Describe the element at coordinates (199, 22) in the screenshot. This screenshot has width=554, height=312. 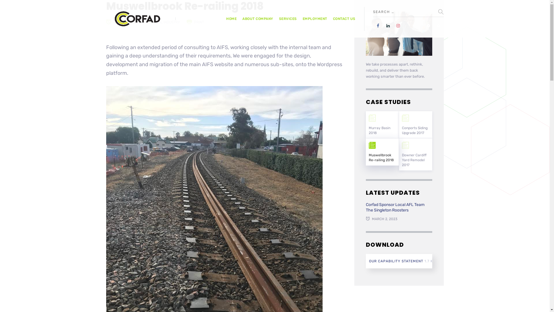
I see `PRINT` at that location.